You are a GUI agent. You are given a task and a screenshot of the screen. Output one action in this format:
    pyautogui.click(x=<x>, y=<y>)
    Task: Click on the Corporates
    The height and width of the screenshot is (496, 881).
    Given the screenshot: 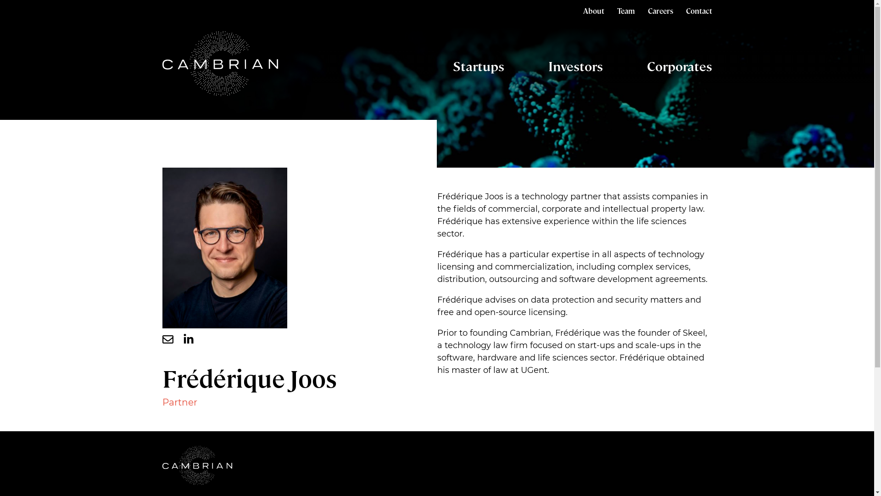 What is the action you would take?
    pyautogui.click(x=680, y=65)
    